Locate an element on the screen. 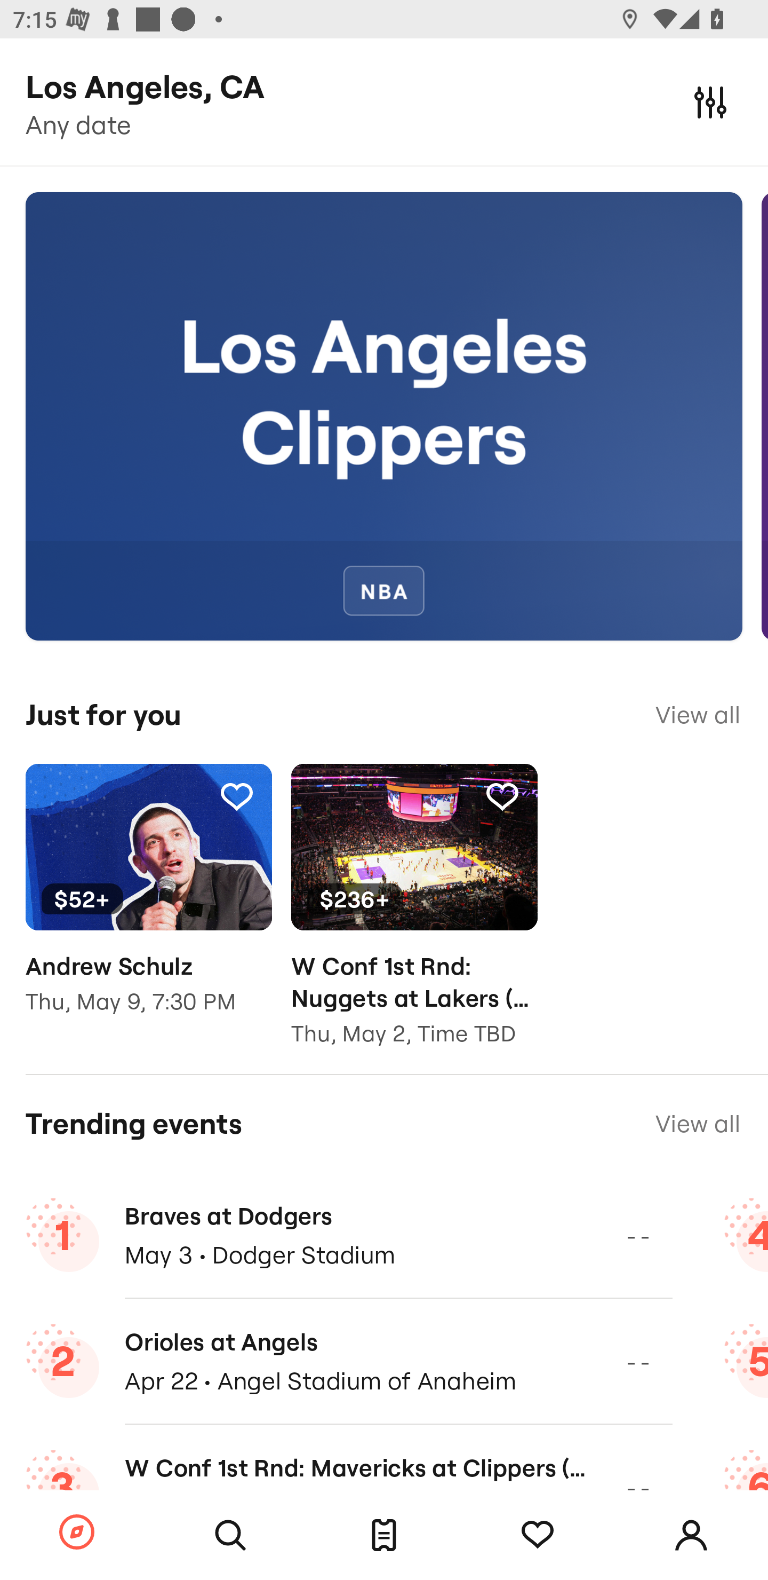  Tracking is located at coordinates (538, 1535).